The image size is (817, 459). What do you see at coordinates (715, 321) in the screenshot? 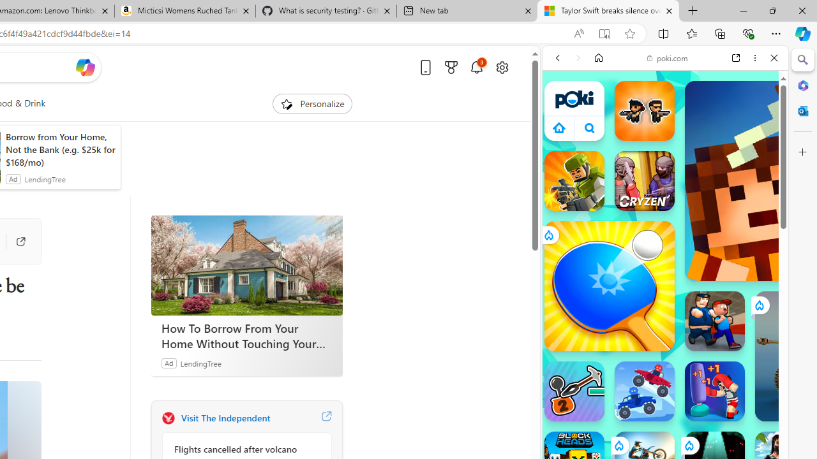
I see `Escape From School Escape From School` at bounding box center [715, 321].